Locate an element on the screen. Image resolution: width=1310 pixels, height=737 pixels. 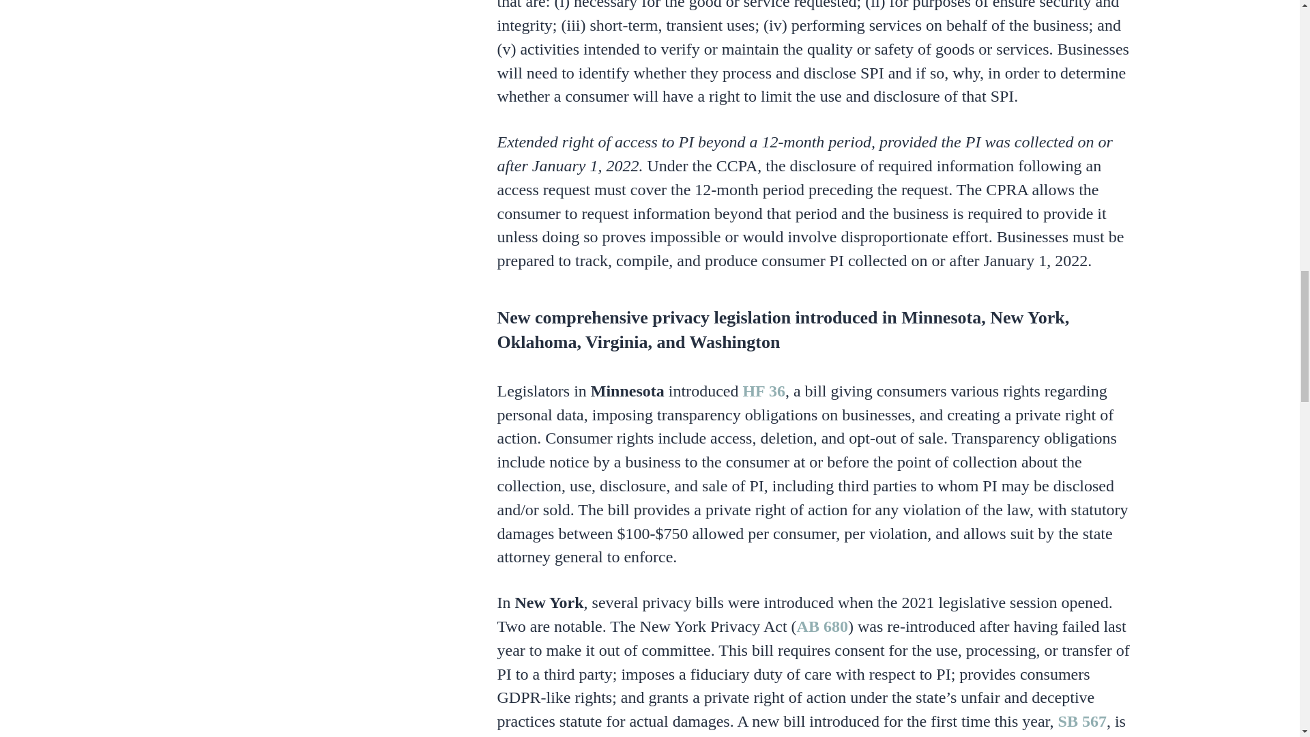
HF 36 is located at coordinates (763, 391).